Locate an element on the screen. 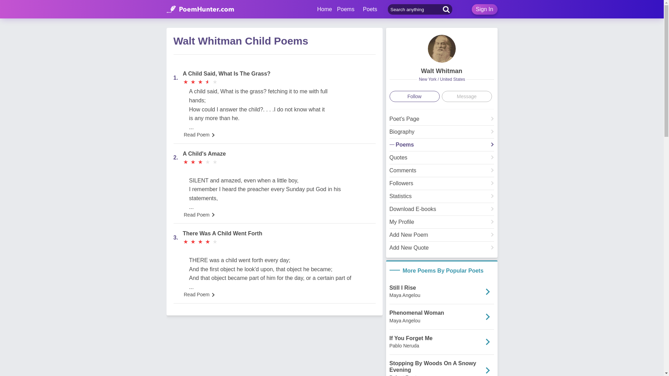 This screenshot has height=376, width=669. PoemHunter.com: Poems - Poets - Poetry is located at coordinates (200, 9).